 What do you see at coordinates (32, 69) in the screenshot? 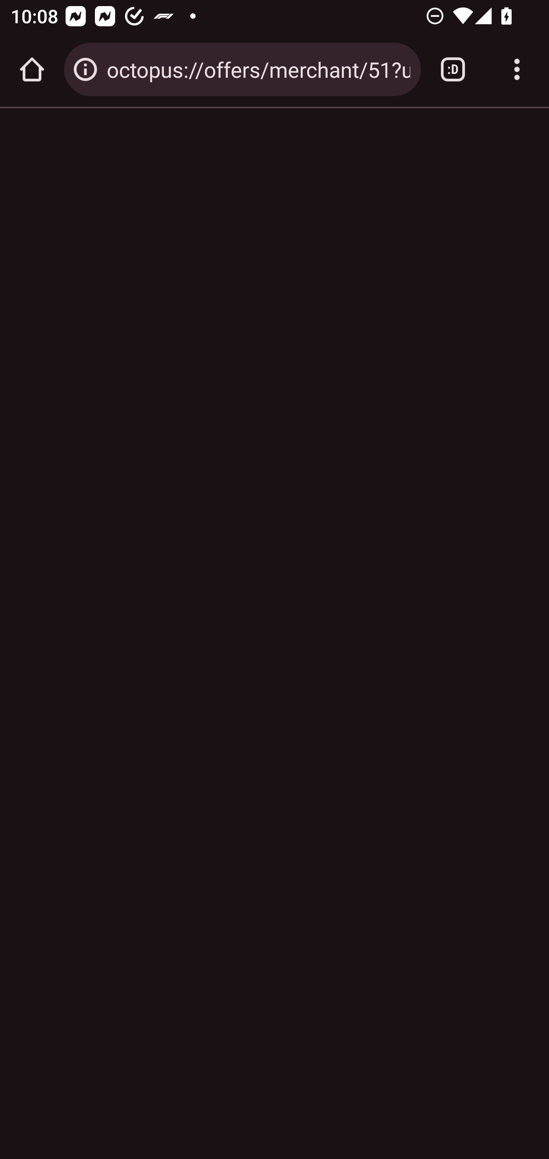
I see `Open the home page` at bounding box center [32, 69].